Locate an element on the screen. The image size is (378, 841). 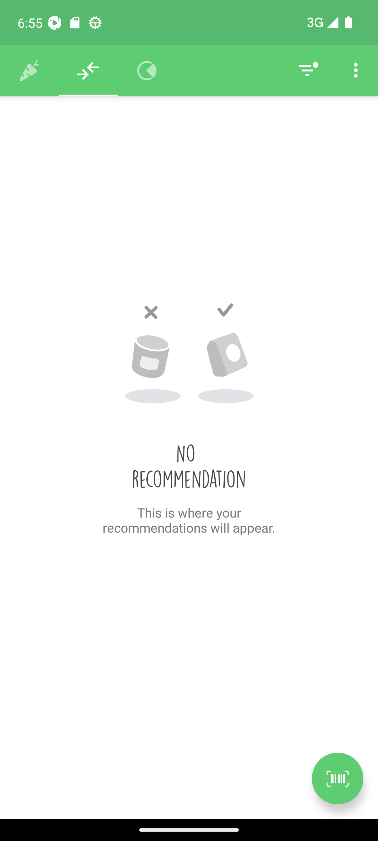
Overview is located at coordinates (147, 71).